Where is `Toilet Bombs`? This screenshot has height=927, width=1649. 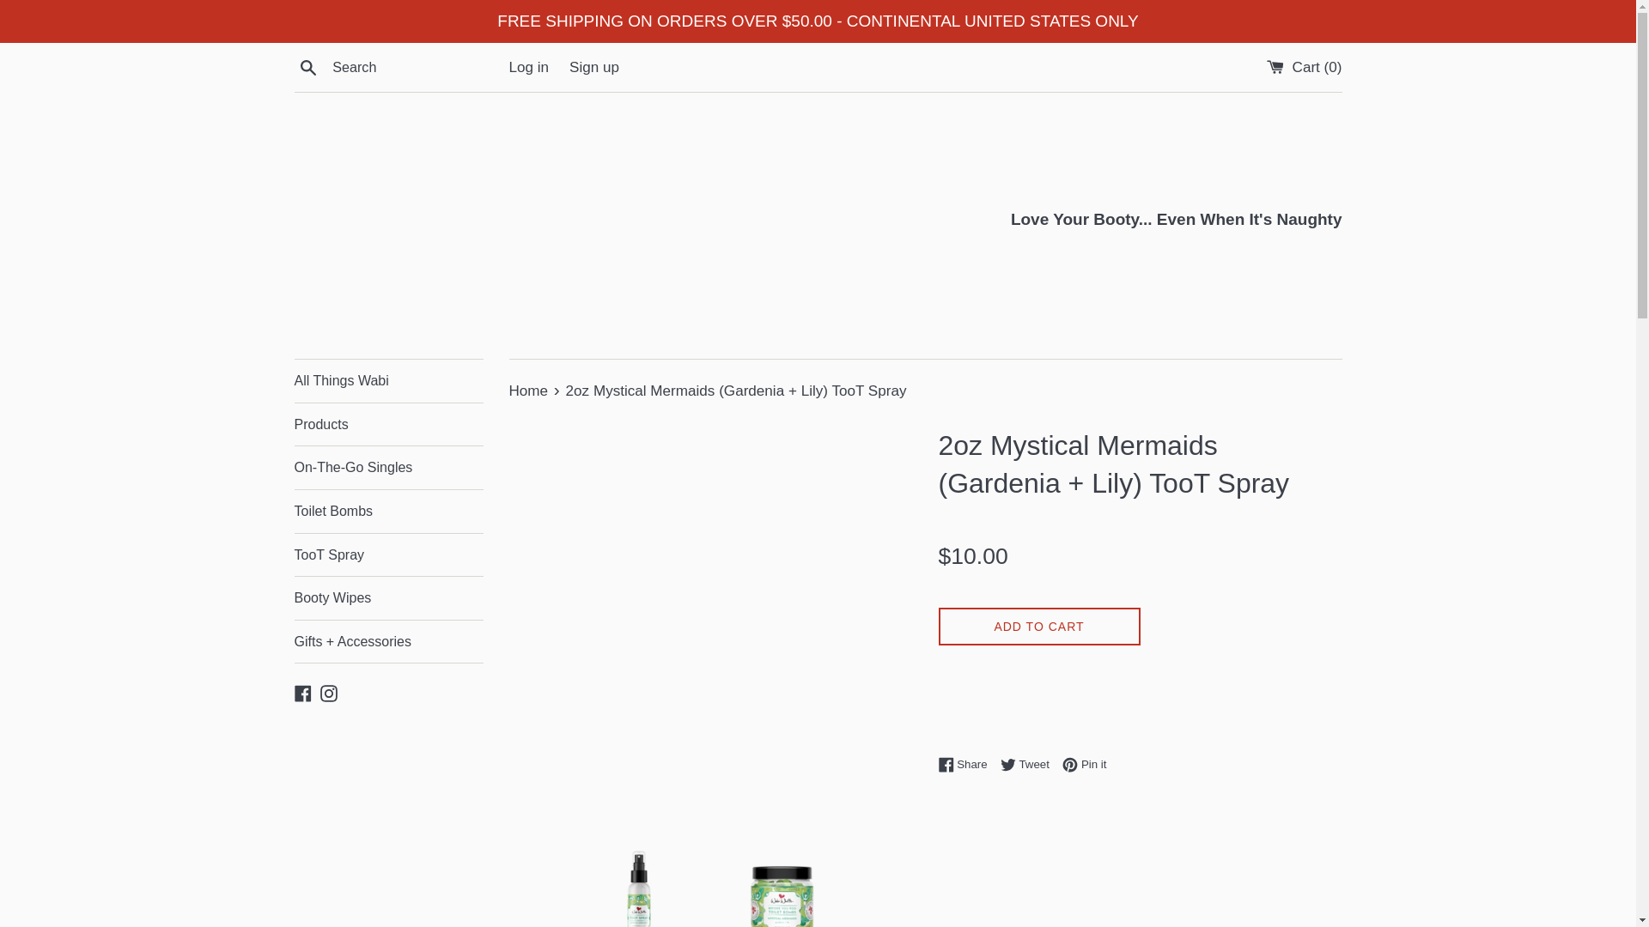
Toilet Bombs is located at coordinates (1038, 627).